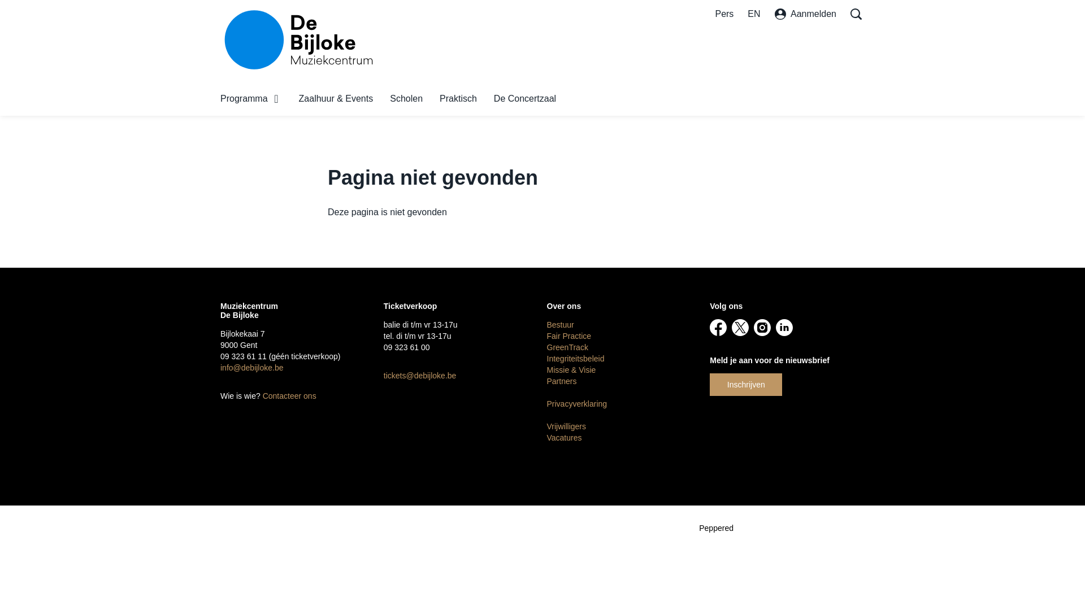  I want to click on Contacteer ons , so click(290, 396).